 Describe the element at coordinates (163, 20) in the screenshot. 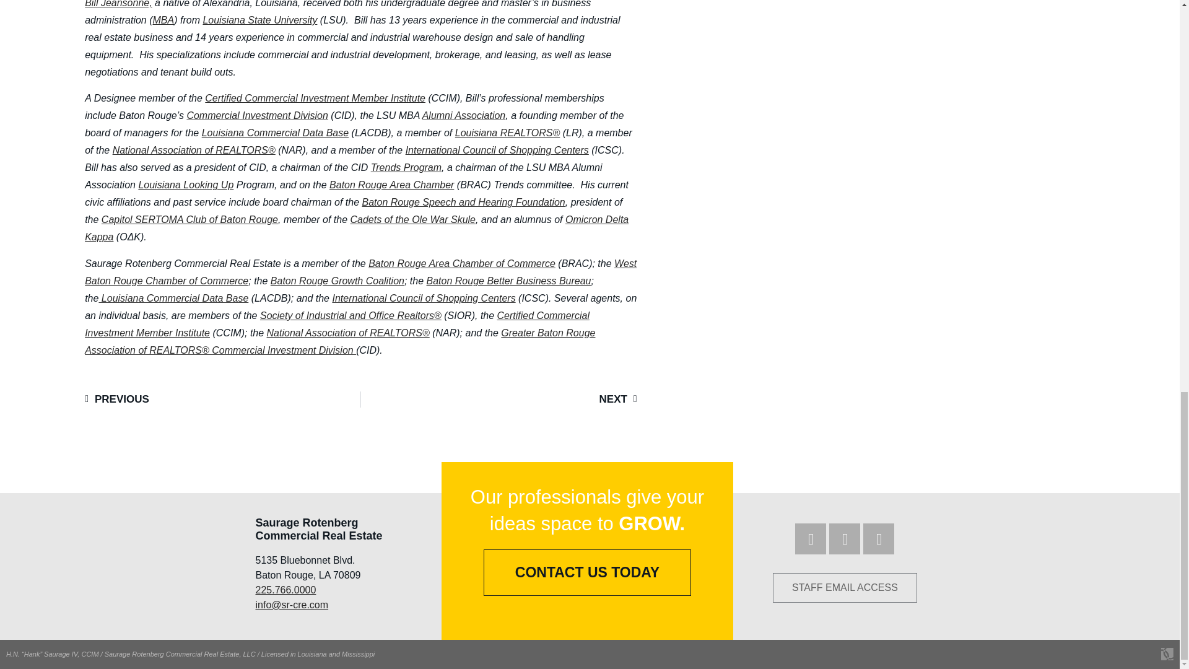

I see `MBA` at that location.